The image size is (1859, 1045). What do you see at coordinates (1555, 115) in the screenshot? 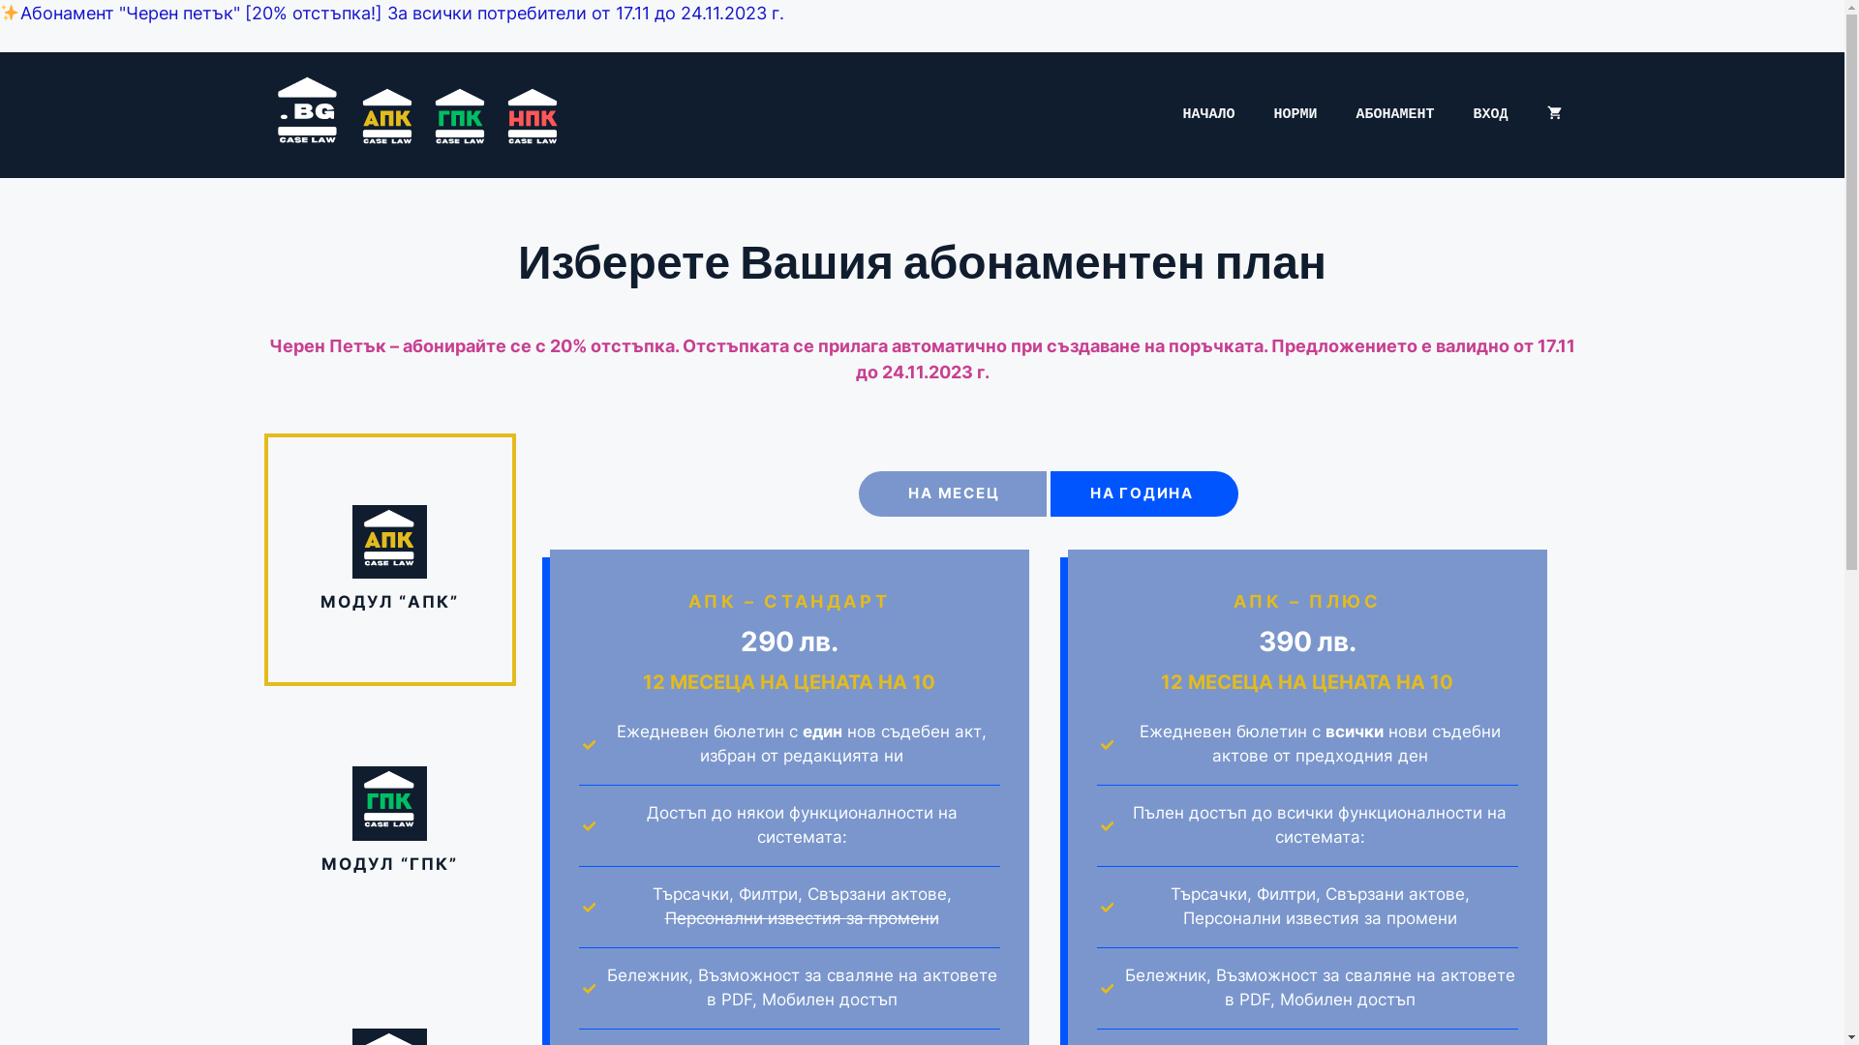
I see `View your shopping cart` at bounding box center [1555, 115].